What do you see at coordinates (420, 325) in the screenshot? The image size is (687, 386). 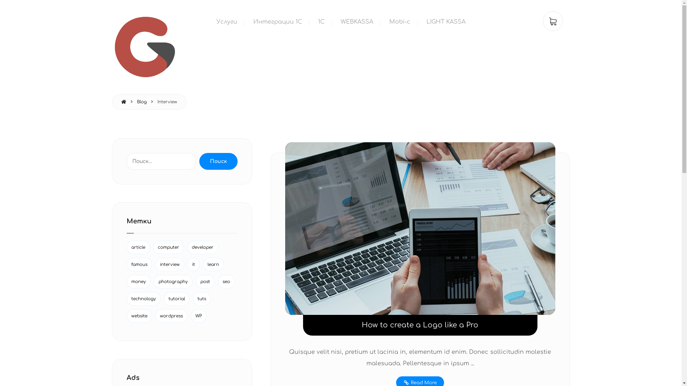 I see `How to create a Logo like a Pro` at bounding box center [420, 325].